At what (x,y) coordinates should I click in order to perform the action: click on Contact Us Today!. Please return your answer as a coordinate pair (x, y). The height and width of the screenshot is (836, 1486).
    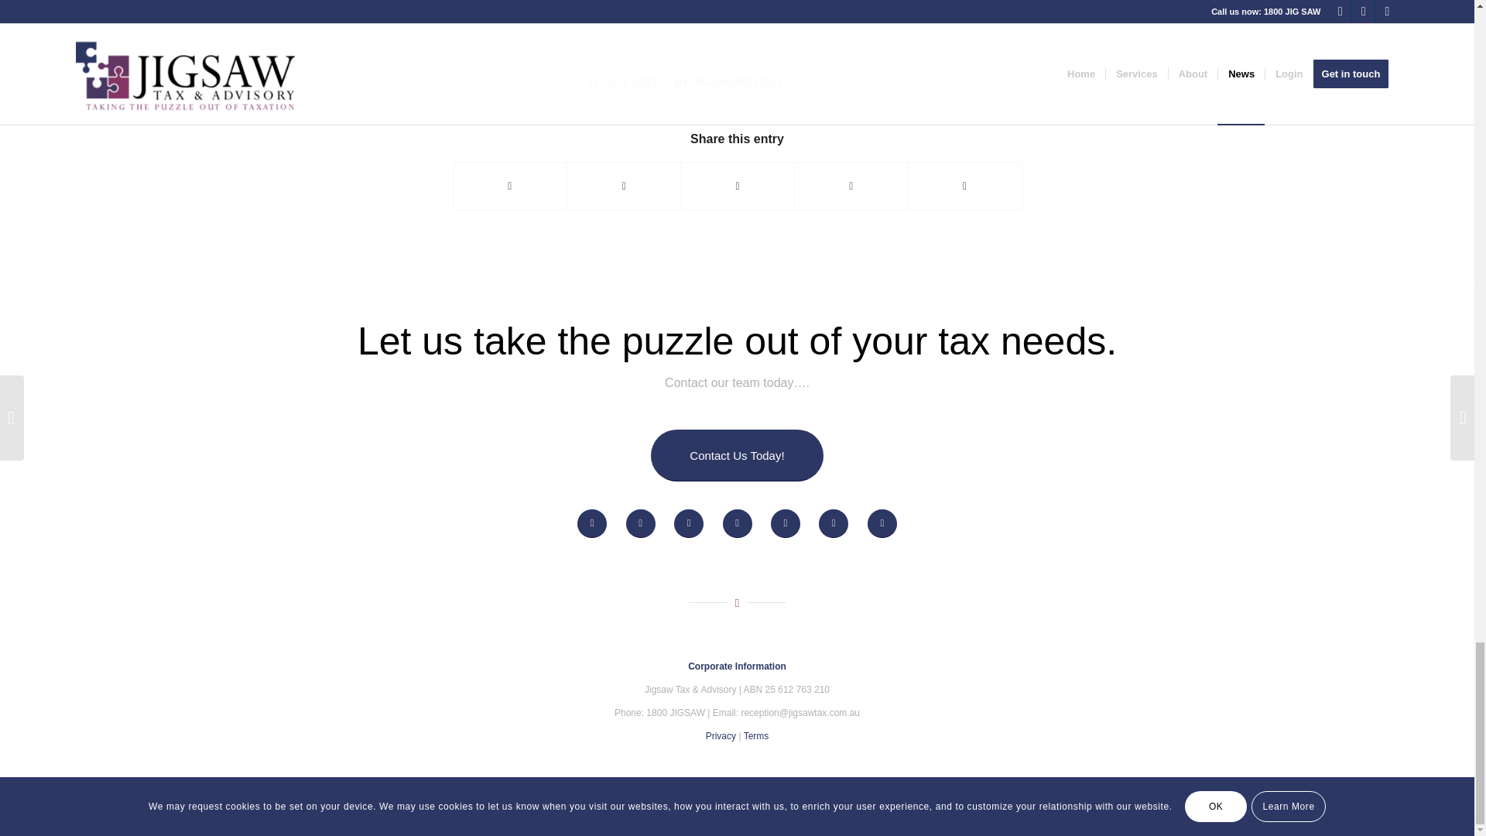
    Looking at the image, I should click on (737, 455).